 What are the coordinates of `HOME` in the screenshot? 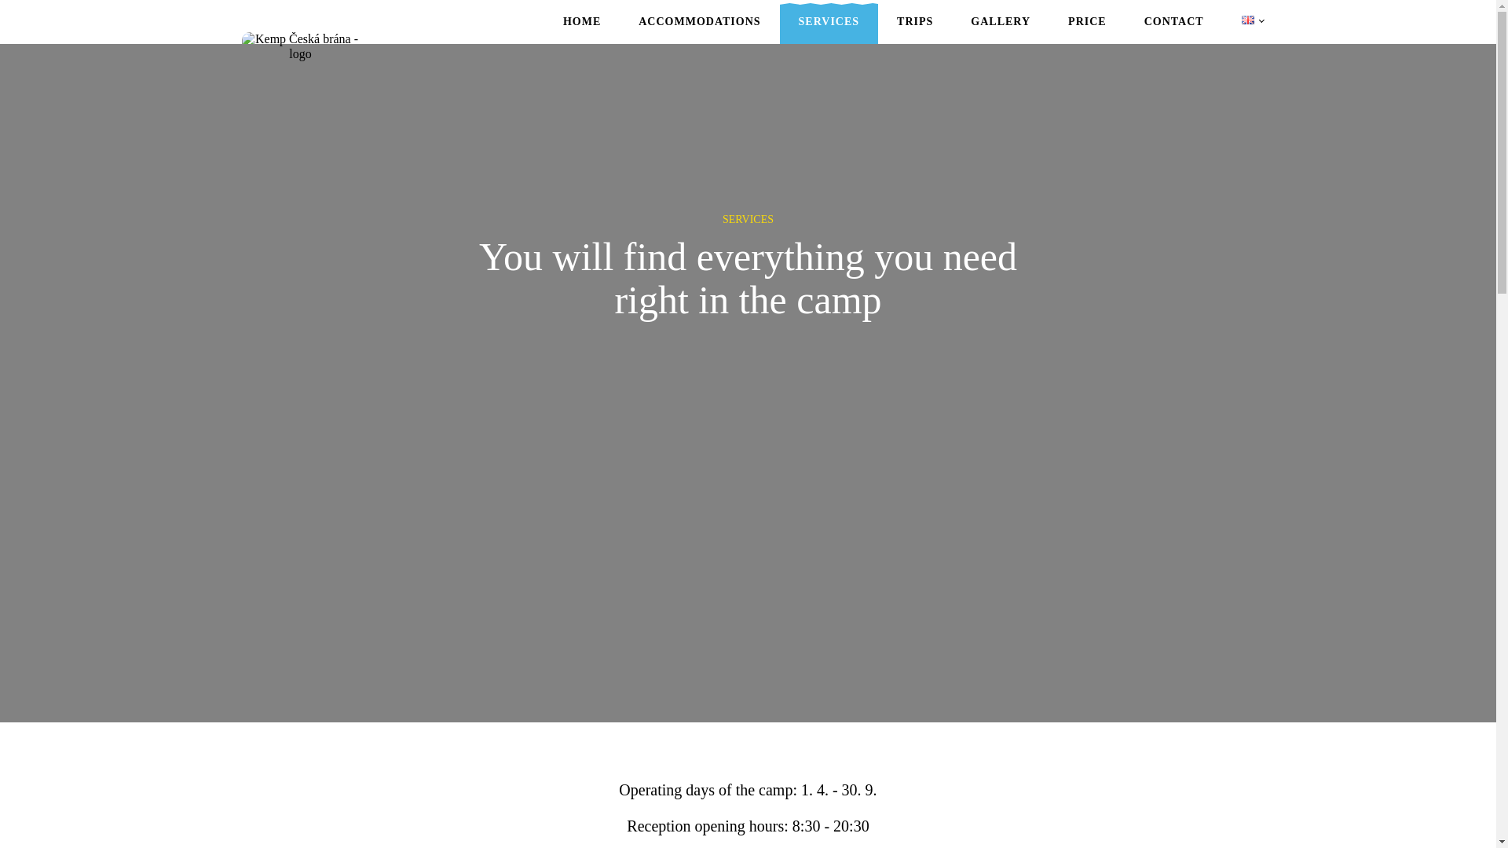 It's located at (582, 22).